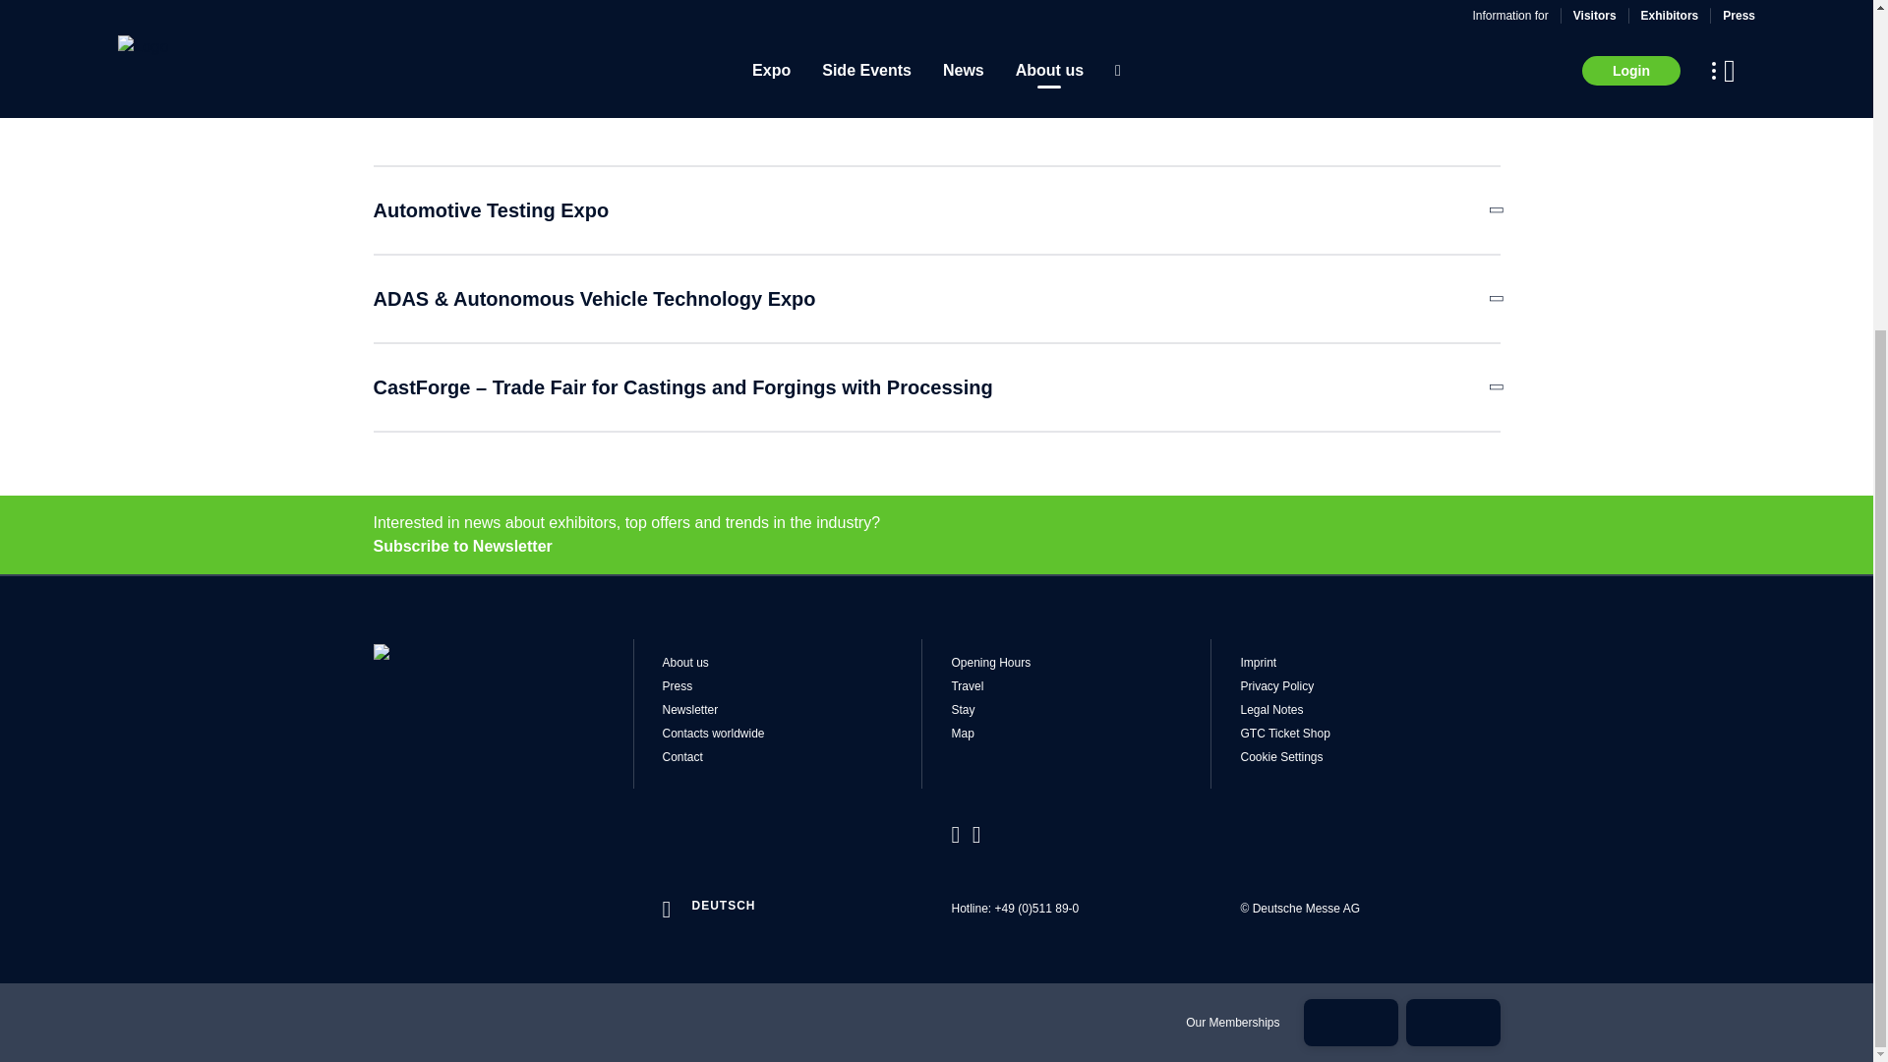  I want to click on About us, so click(793, 663).